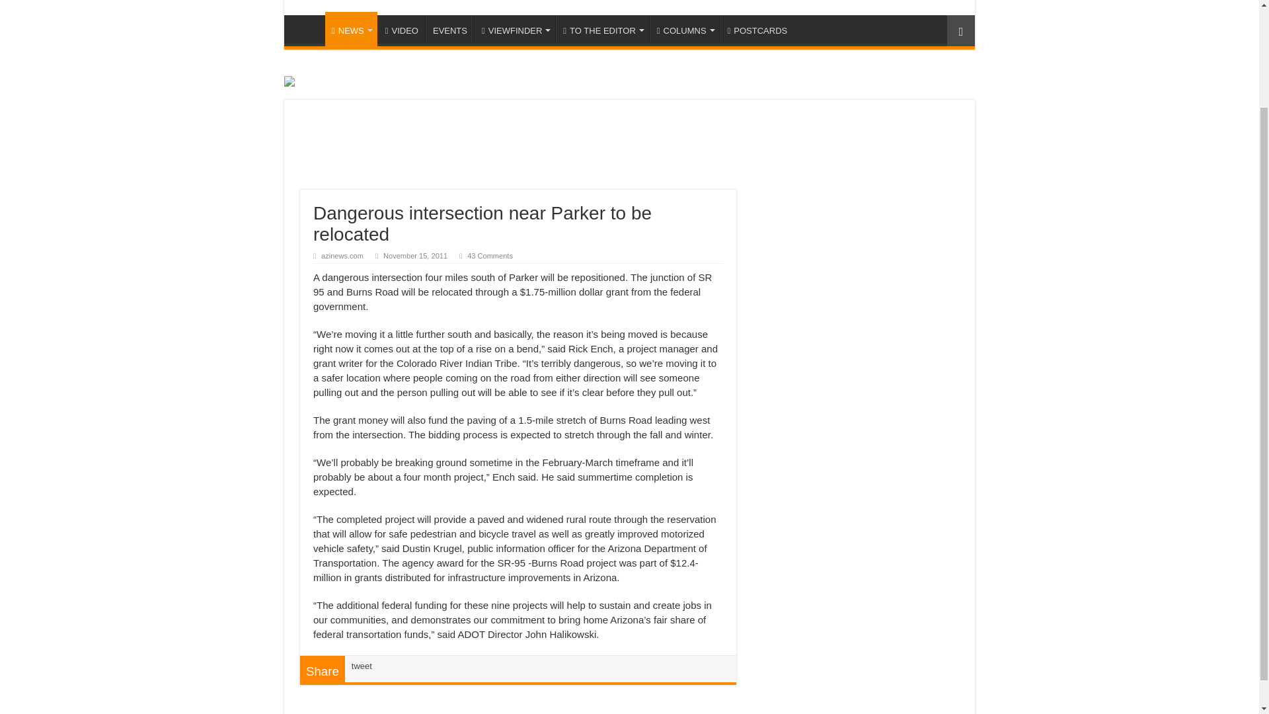  What do you see at coordinates (449, 28) in the screenshot?
I see `EVENTS` at bounding box center [449, 28].